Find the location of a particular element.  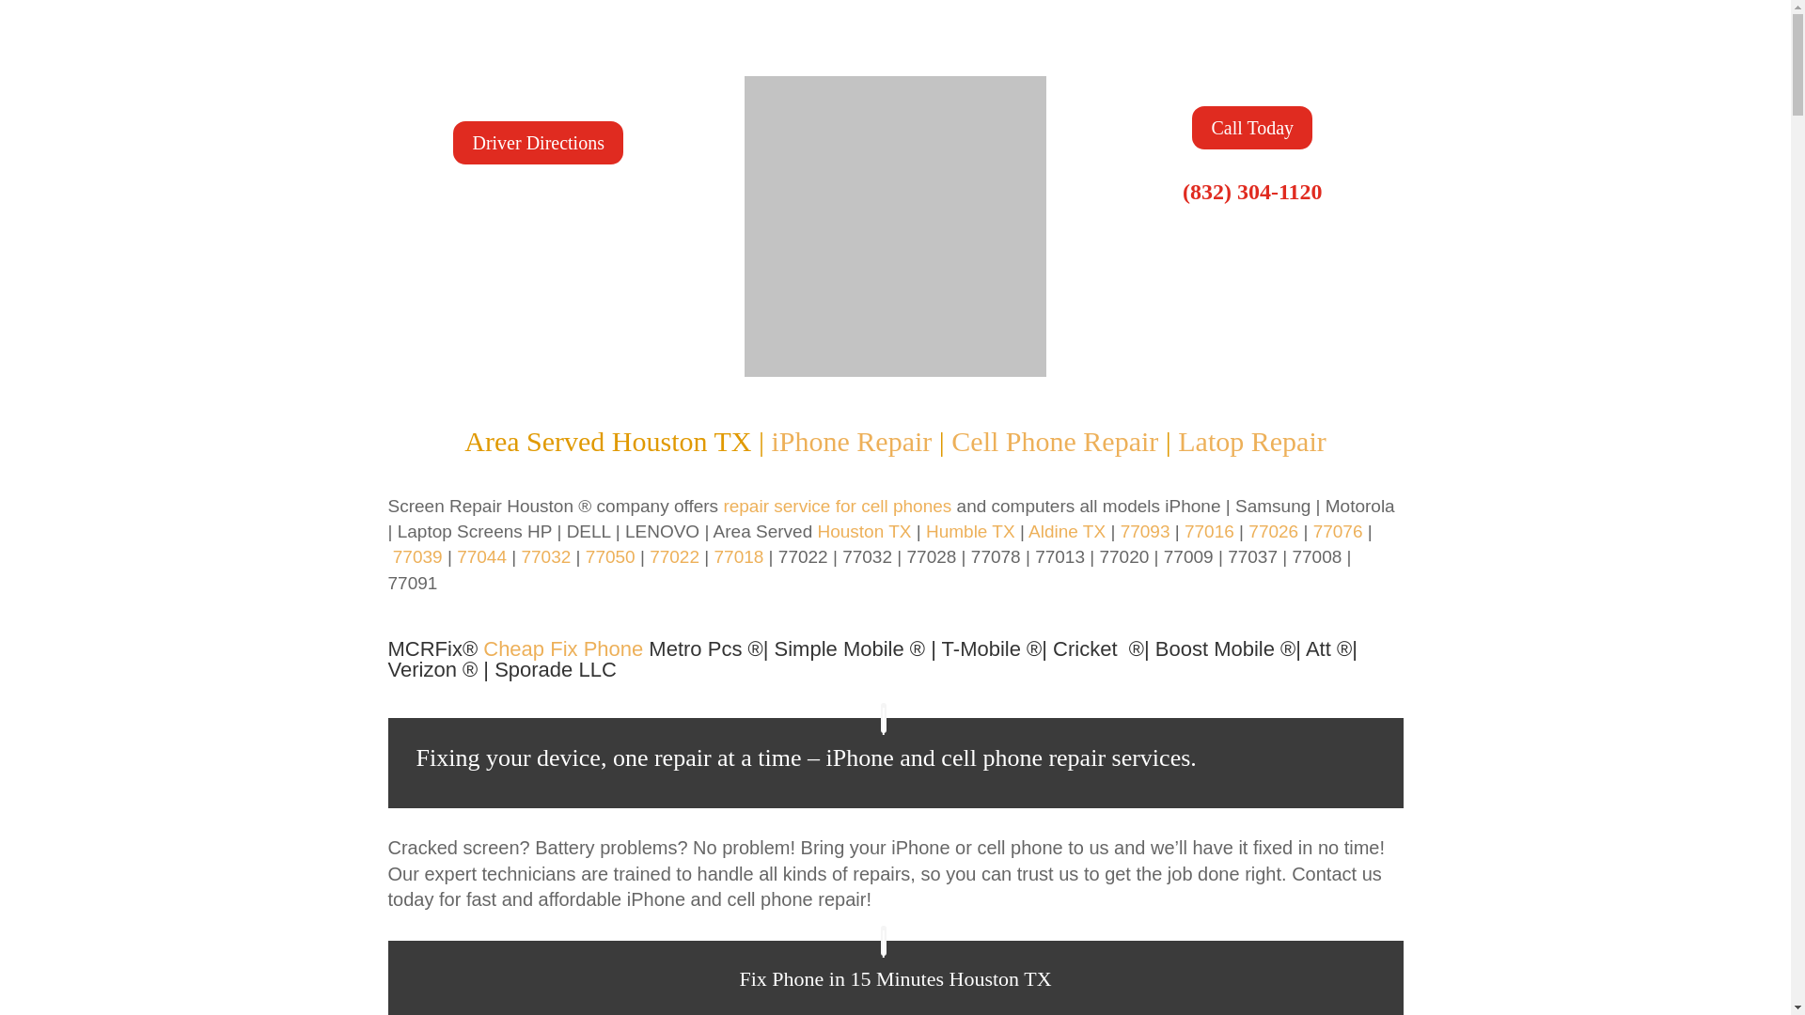

77022 is located at coordinates (675, 556).